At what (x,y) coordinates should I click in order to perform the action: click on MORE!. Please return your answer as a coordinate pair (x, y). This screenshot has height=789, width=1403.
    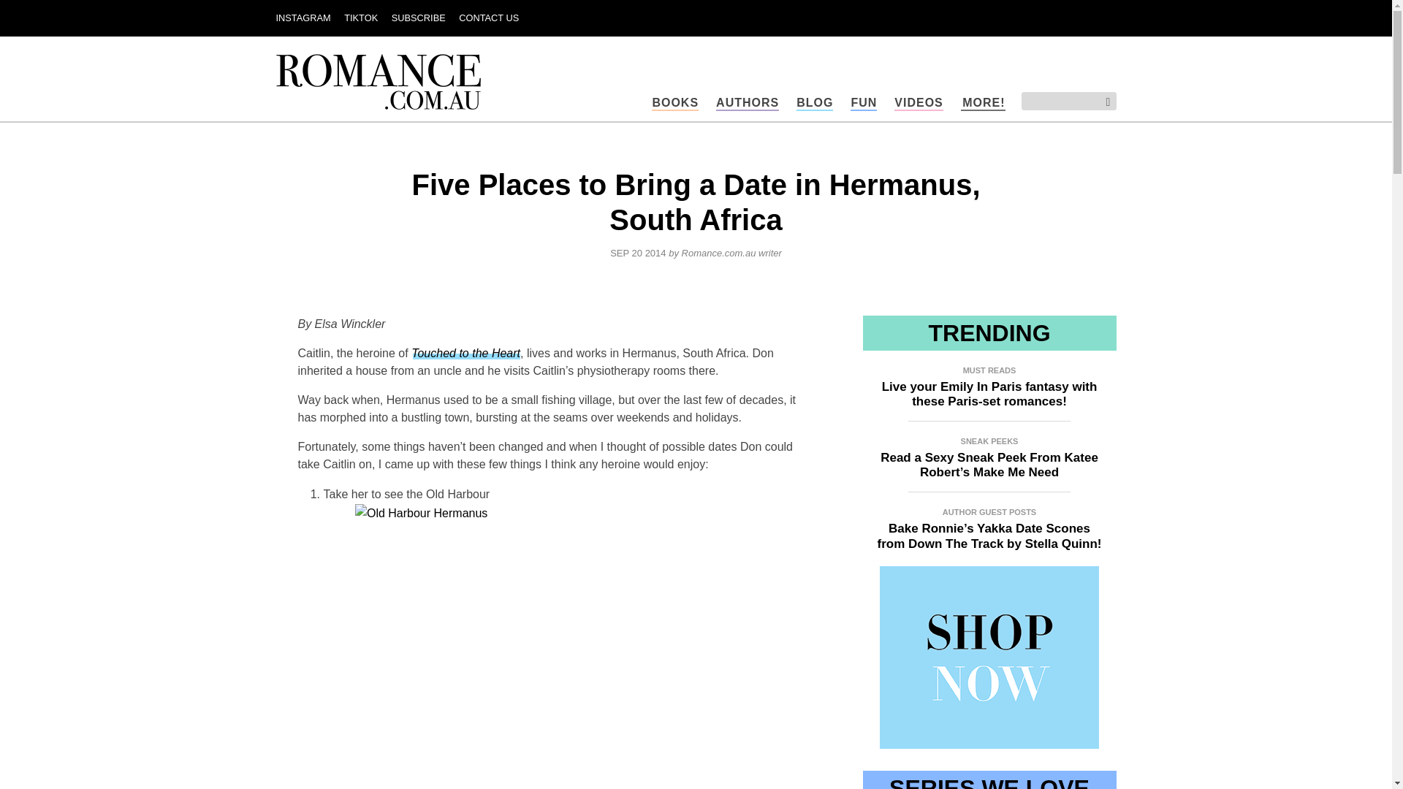
    Looking at the image, I should click on (984, 103).